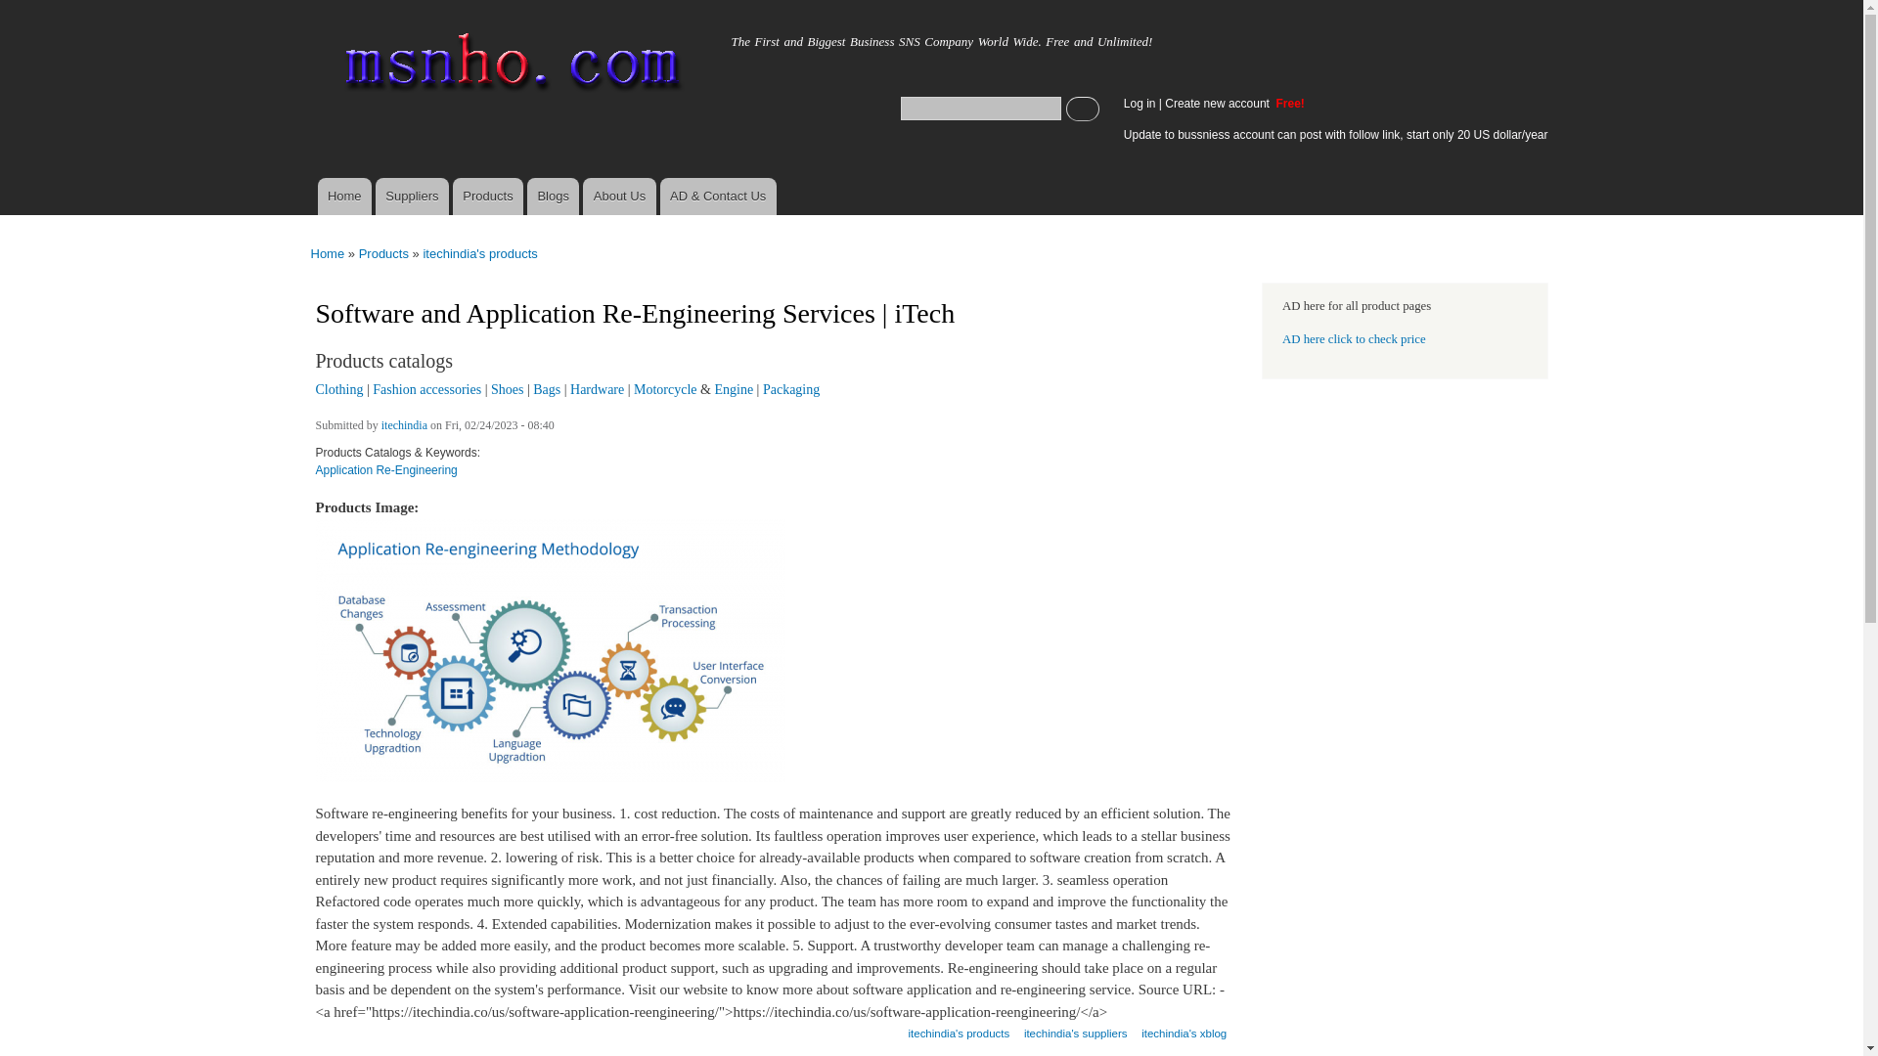 The width and height of the screenshot is (1878, 1056). What do you see at coordinates (553, 197) in the screenshot?
I see `Blogs` at bounding box center [553, 197].